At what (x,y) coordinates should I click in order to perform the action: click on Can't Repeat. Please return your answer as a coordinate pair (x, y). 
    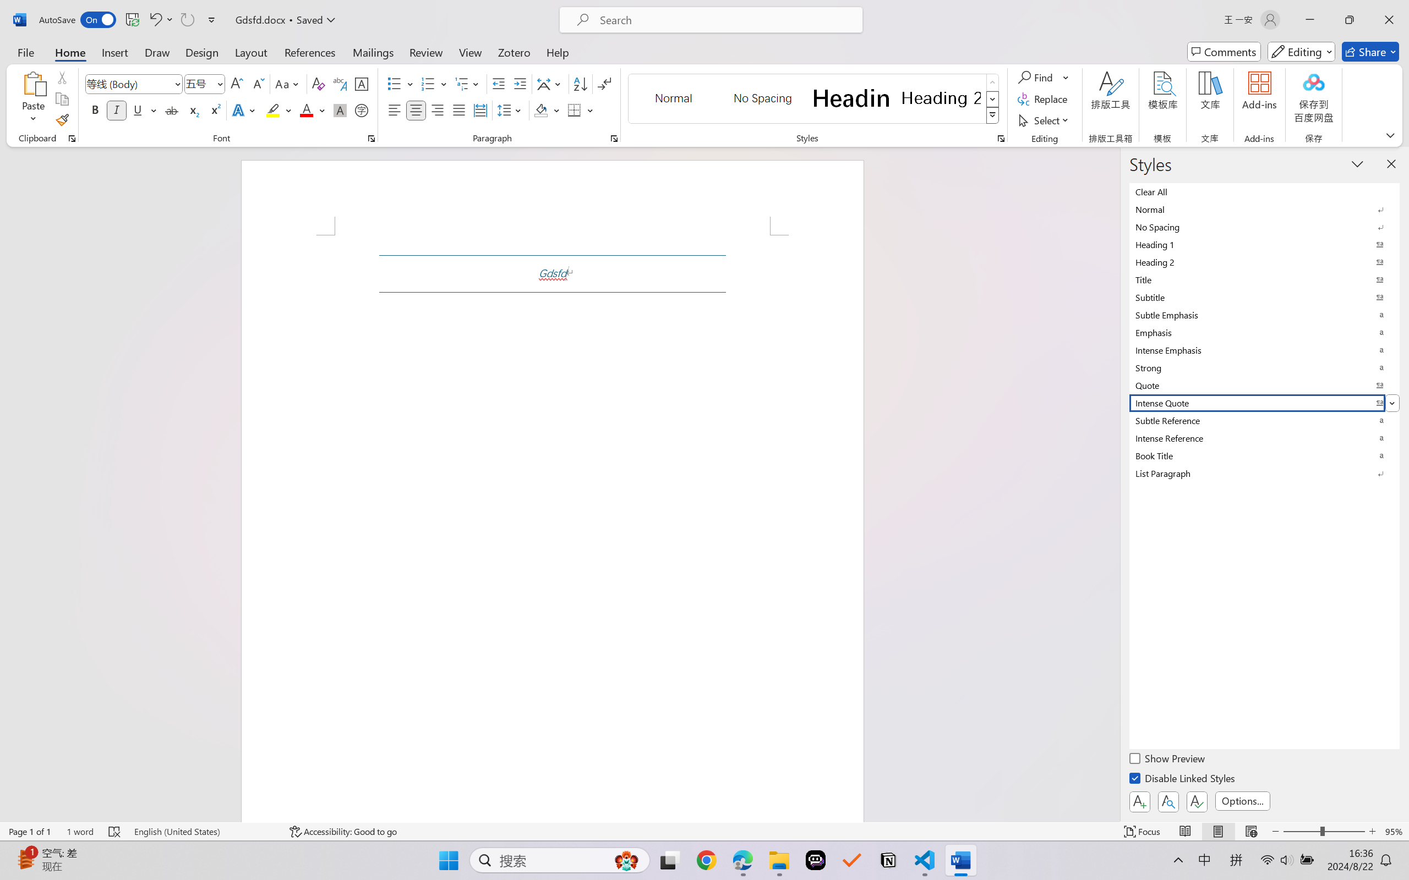
    Looking at the image, I should click on (187, 20).